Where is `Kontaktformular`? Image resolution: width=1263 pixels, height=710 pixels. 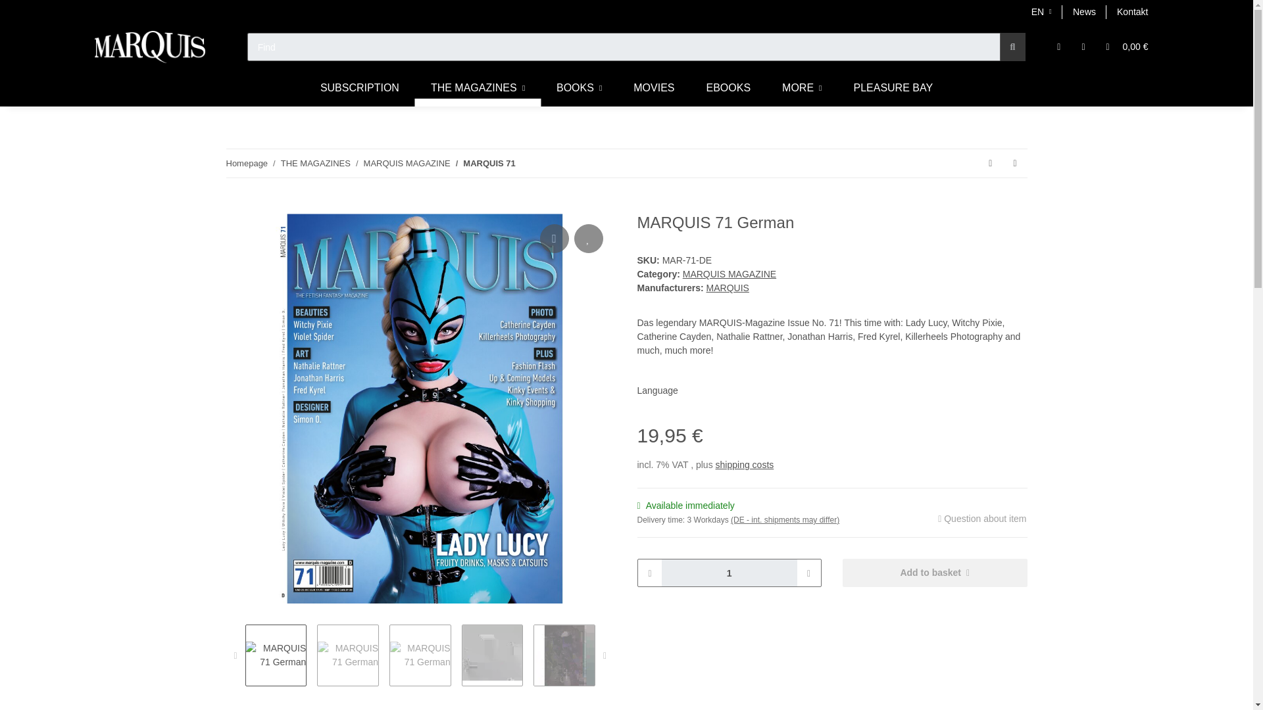 Kontaktformular is located at coordinates (1131, 12).